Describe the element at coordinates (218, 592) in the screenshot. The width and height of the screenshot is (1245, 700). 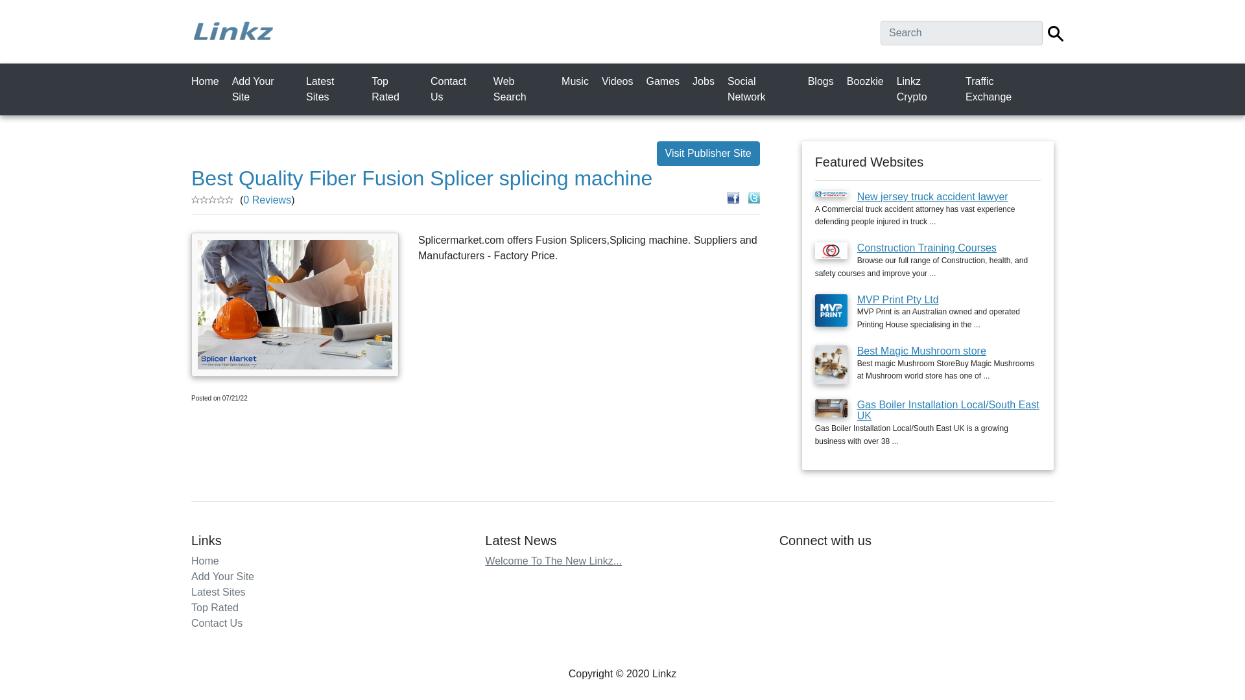
I see `Latest Sites` at that location.